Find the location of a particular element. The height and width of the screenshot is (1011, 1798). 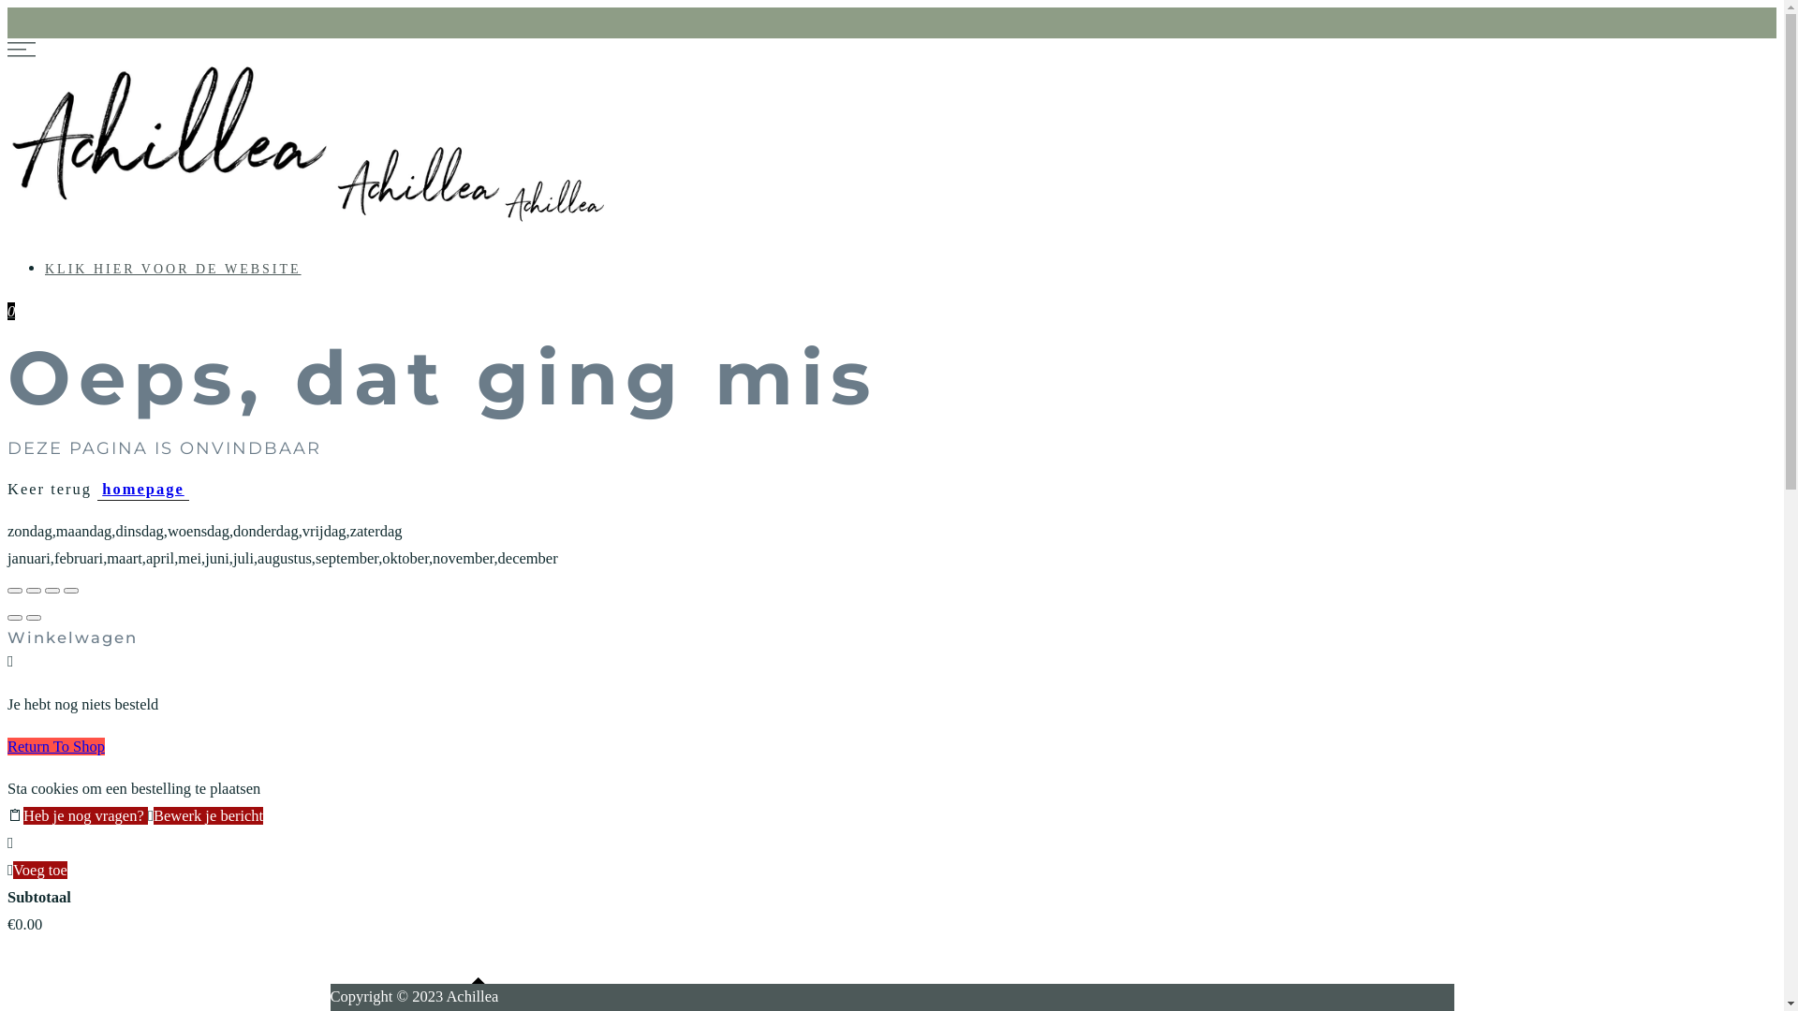

Previous (arrow left) is located at coordinates (15, 618).